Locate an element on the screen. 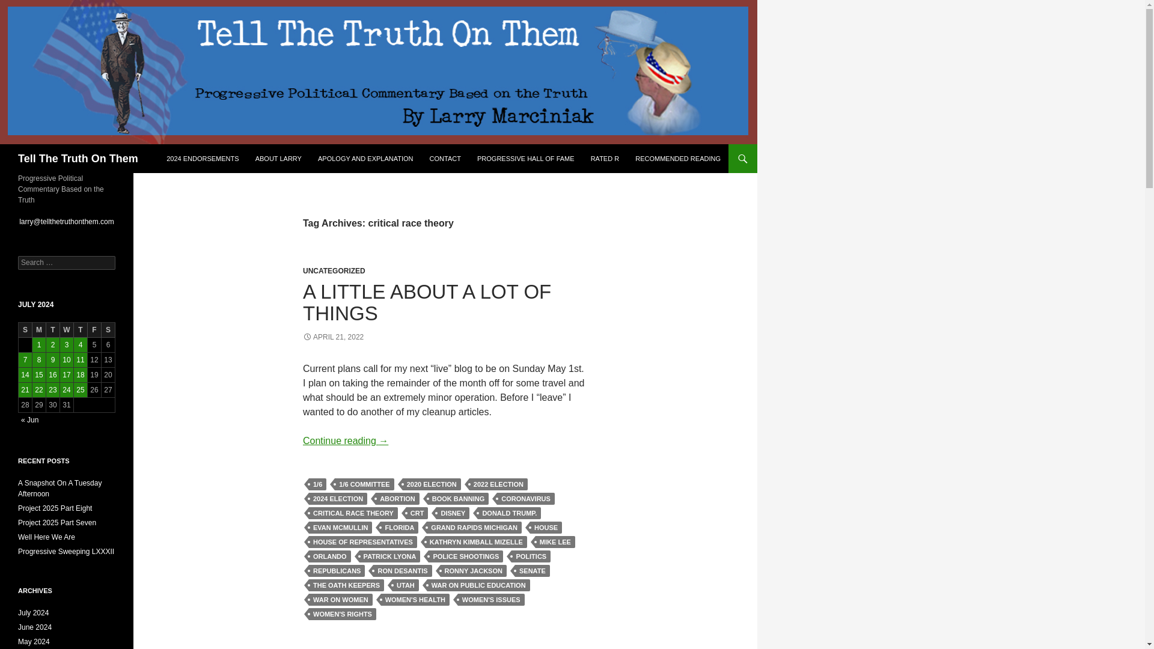 This screenshot has height=649, width=1154. Thursday is located at coordinates (81, 329).